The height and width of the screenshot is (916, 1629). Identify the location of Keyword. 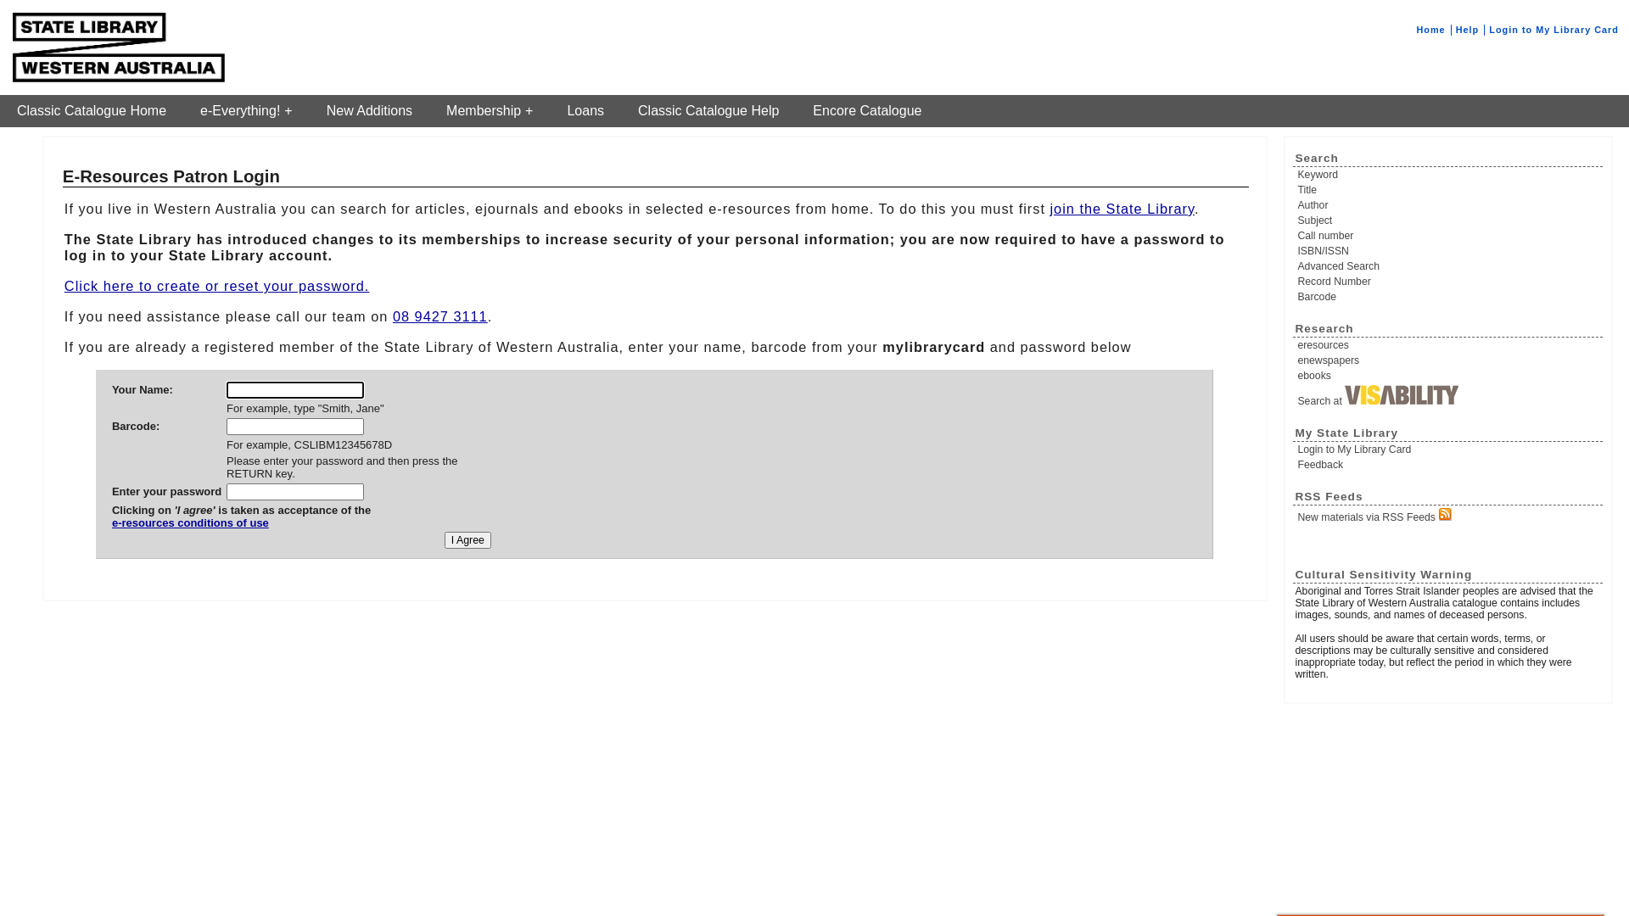
(1449, 175).